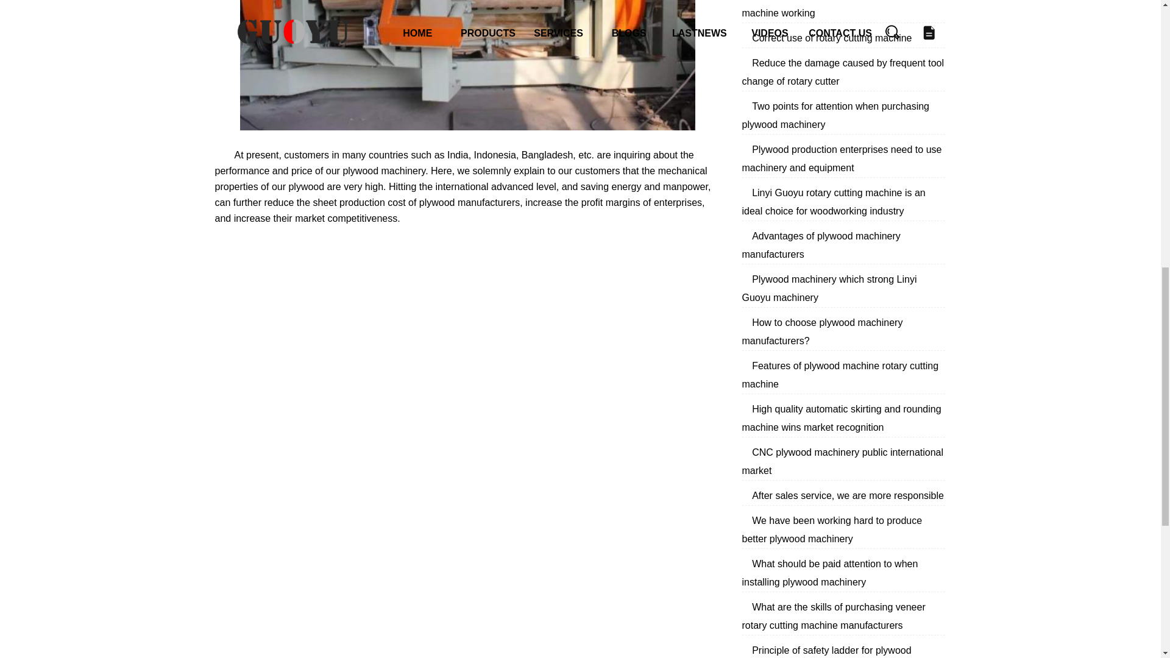 This screenshot has height=658, width=1170. I want to click on How to choose plywood machinery manufacturers?, so click(823, 331).